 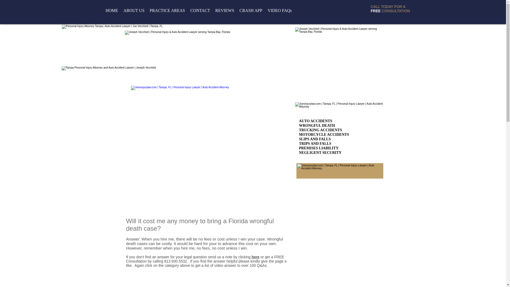 What do you see at coordinates (251, 11) in the screenshot?
I see `CRASH APP` at bounding box center [251, 11].